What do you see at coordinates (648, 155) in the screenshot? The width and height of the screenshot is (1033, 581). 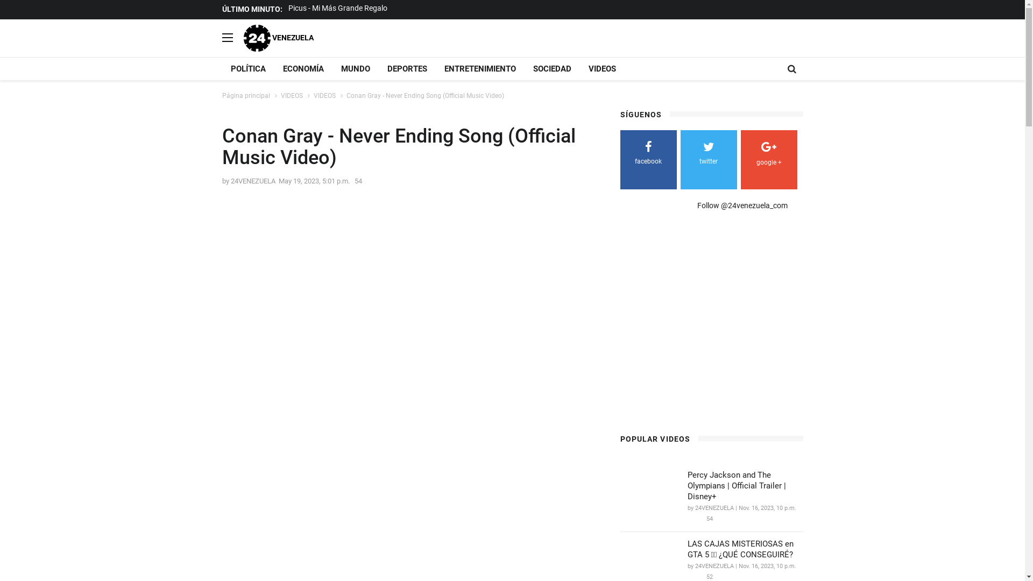 I see `facebook` at bounding box center [648, 155].